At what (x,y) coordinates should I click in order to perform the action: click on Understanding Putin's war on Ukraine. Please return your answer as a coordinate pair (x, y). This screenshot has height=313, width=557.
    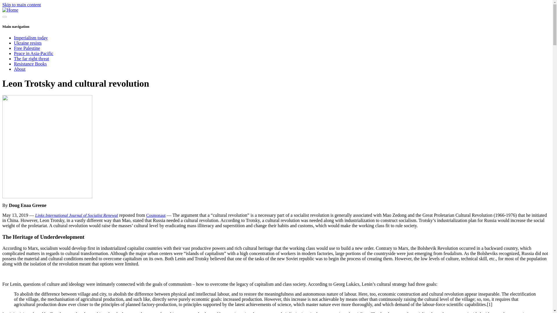
    Looking at the image, I should click on (28, 43).